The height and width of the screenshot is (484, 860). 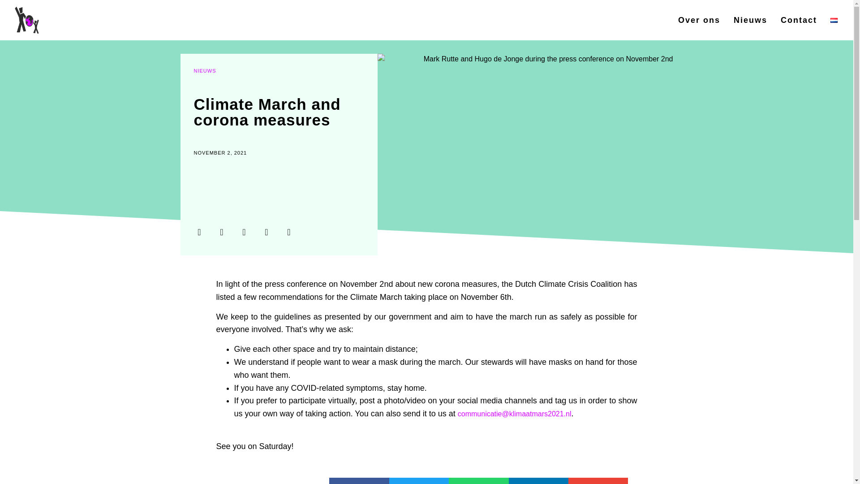 I want to click on Over ons, so click(x=699, y=20).